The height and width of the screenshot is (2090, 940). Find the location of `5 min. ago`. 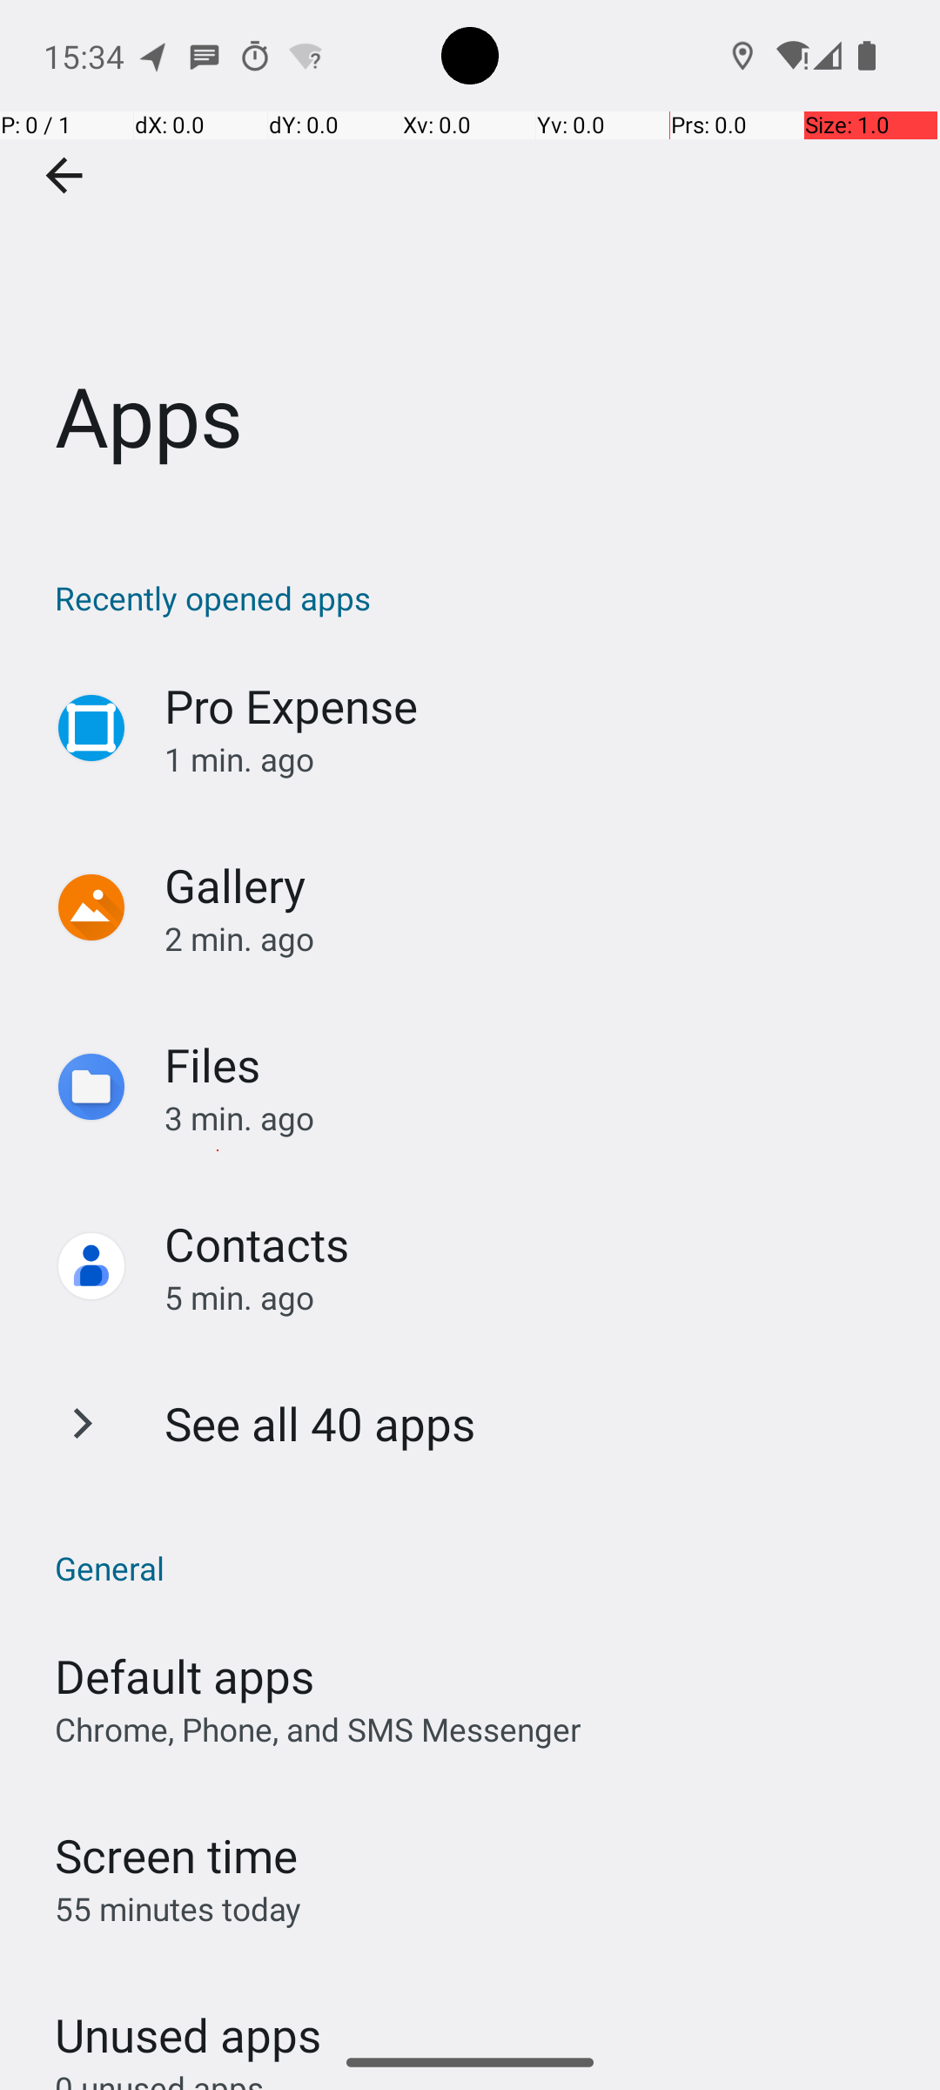

5 min. ago is located at coordinates (534, 1298).